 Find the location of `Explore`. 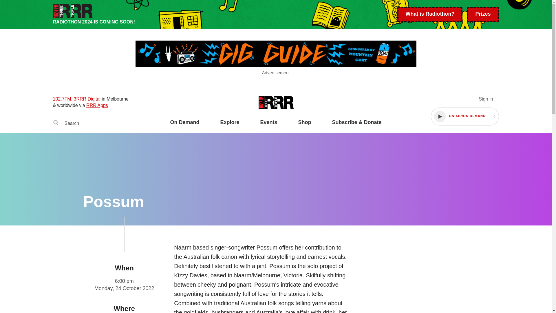

Explore is located at coordinates (229, 126).